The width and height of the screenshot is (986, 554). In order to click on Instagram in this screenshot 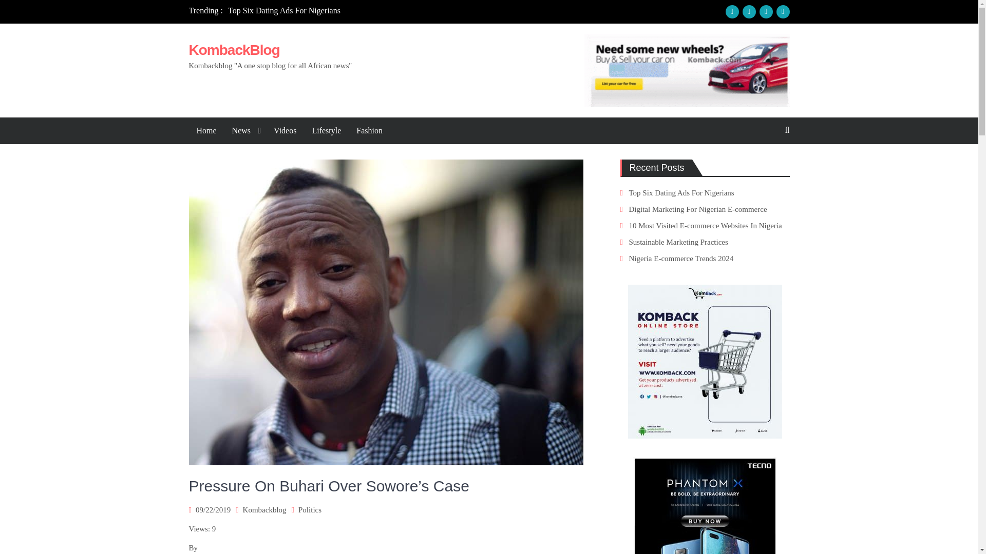, I will do `click(749, 11)`.